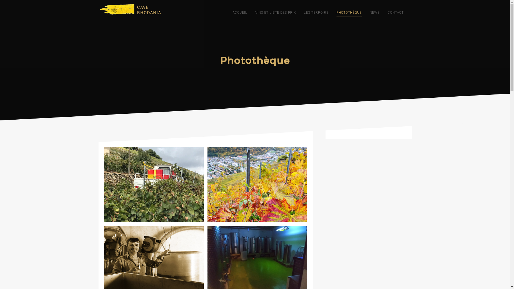 Image resolution: width=514 pixels, height=289 pixels. Describe the element at coordinates (396, 13) in the screenshot. I see `CONTACT` at that location.